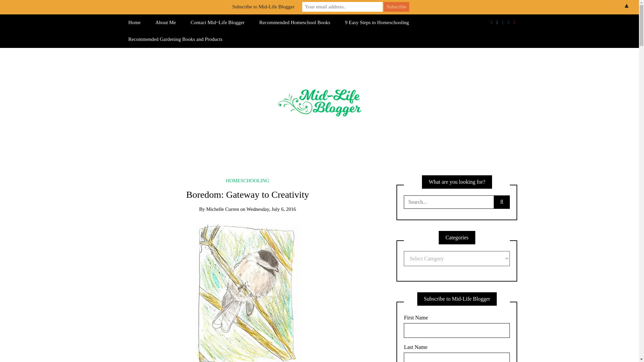 Image resolution: width=644 pixels, height=362 pixels. What do you see at coordinates (175, 39) in the screenshot?
I see `Recommended Gardening Books and Products` at bounding box center [175, 39].